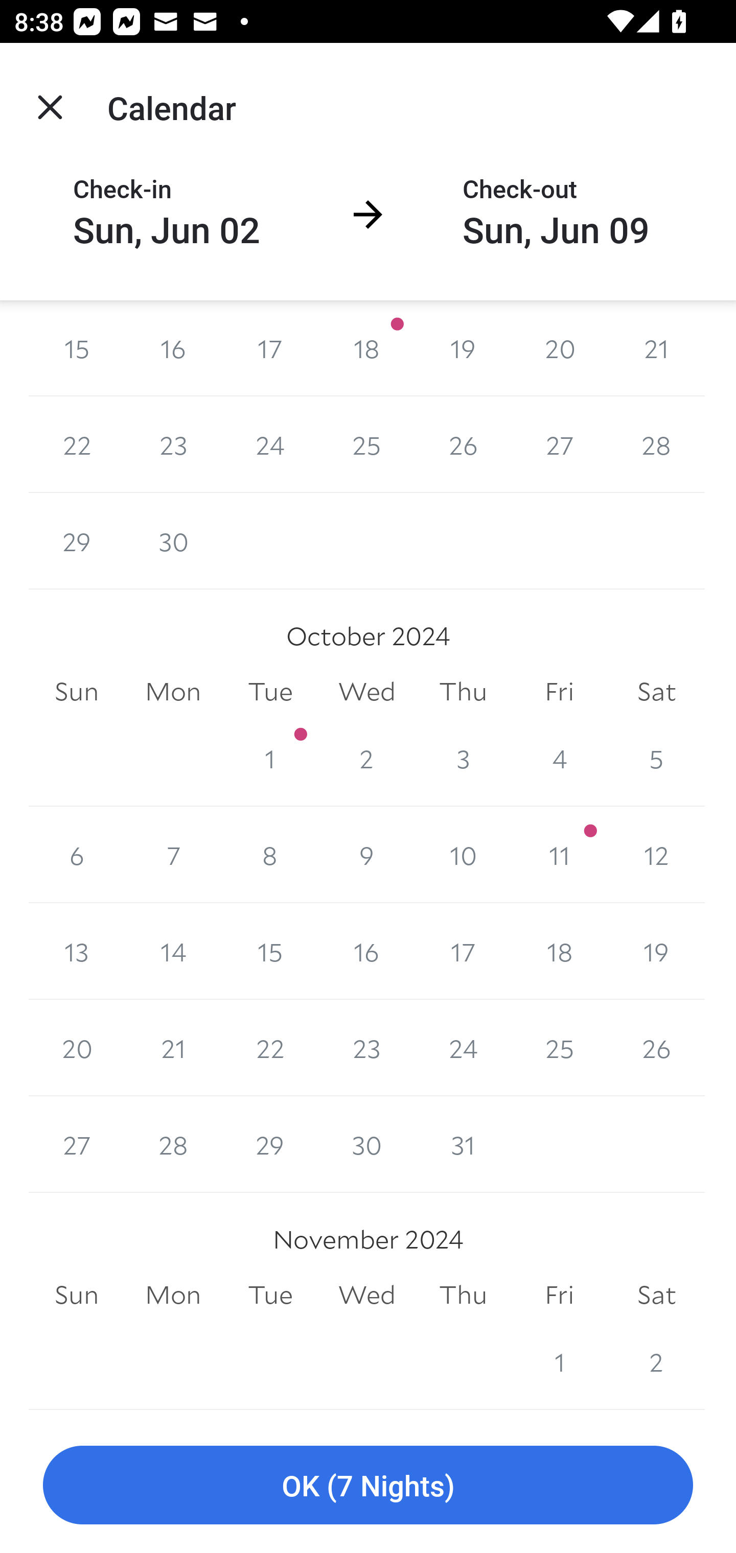 The image size is (736, 1553). What do you see at coordinates (270, 1144) in the screenshot?
I see `29 29 October 2024` at bounding box center [270, 1144].